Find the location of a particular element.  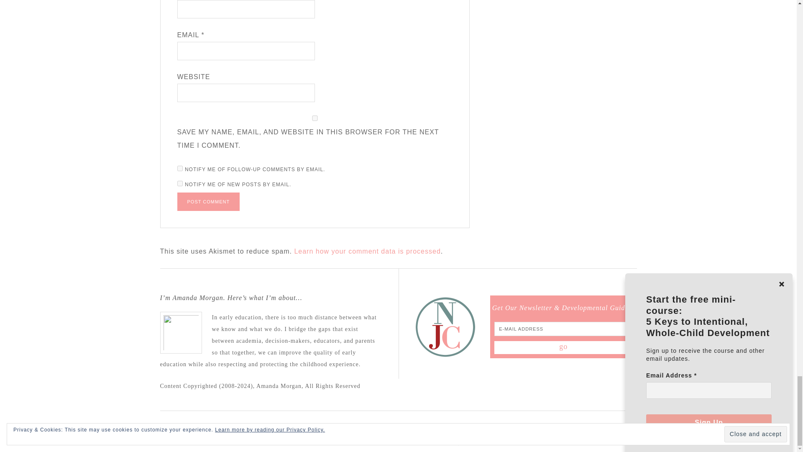

Post Comment is located at coordinates (209, 202).